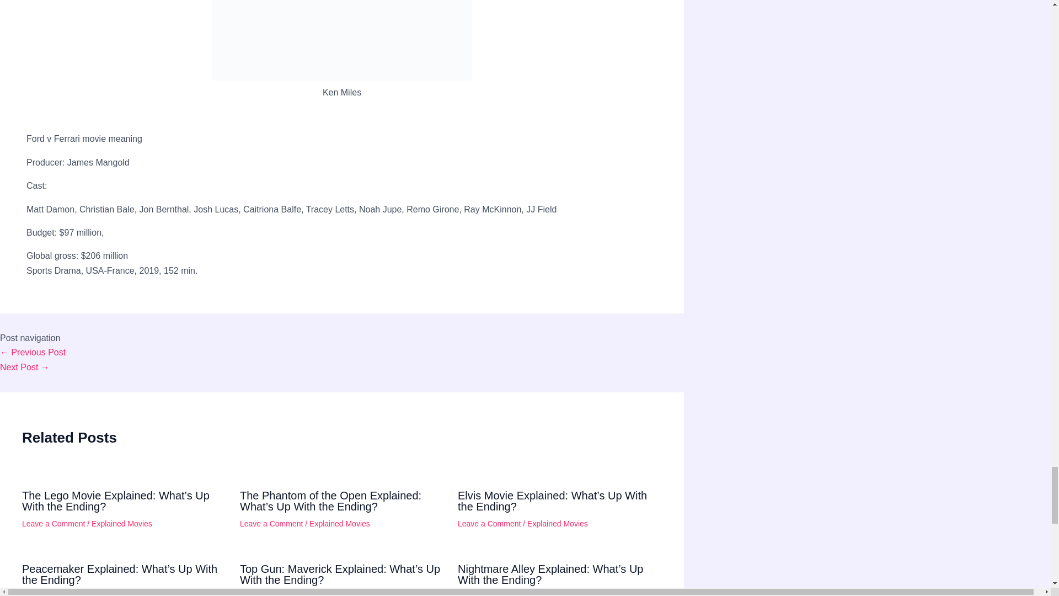 Image resolution: width=1059 pixels, height=596 pixels. I want to click on Leave a Comment, so click(271, 523).